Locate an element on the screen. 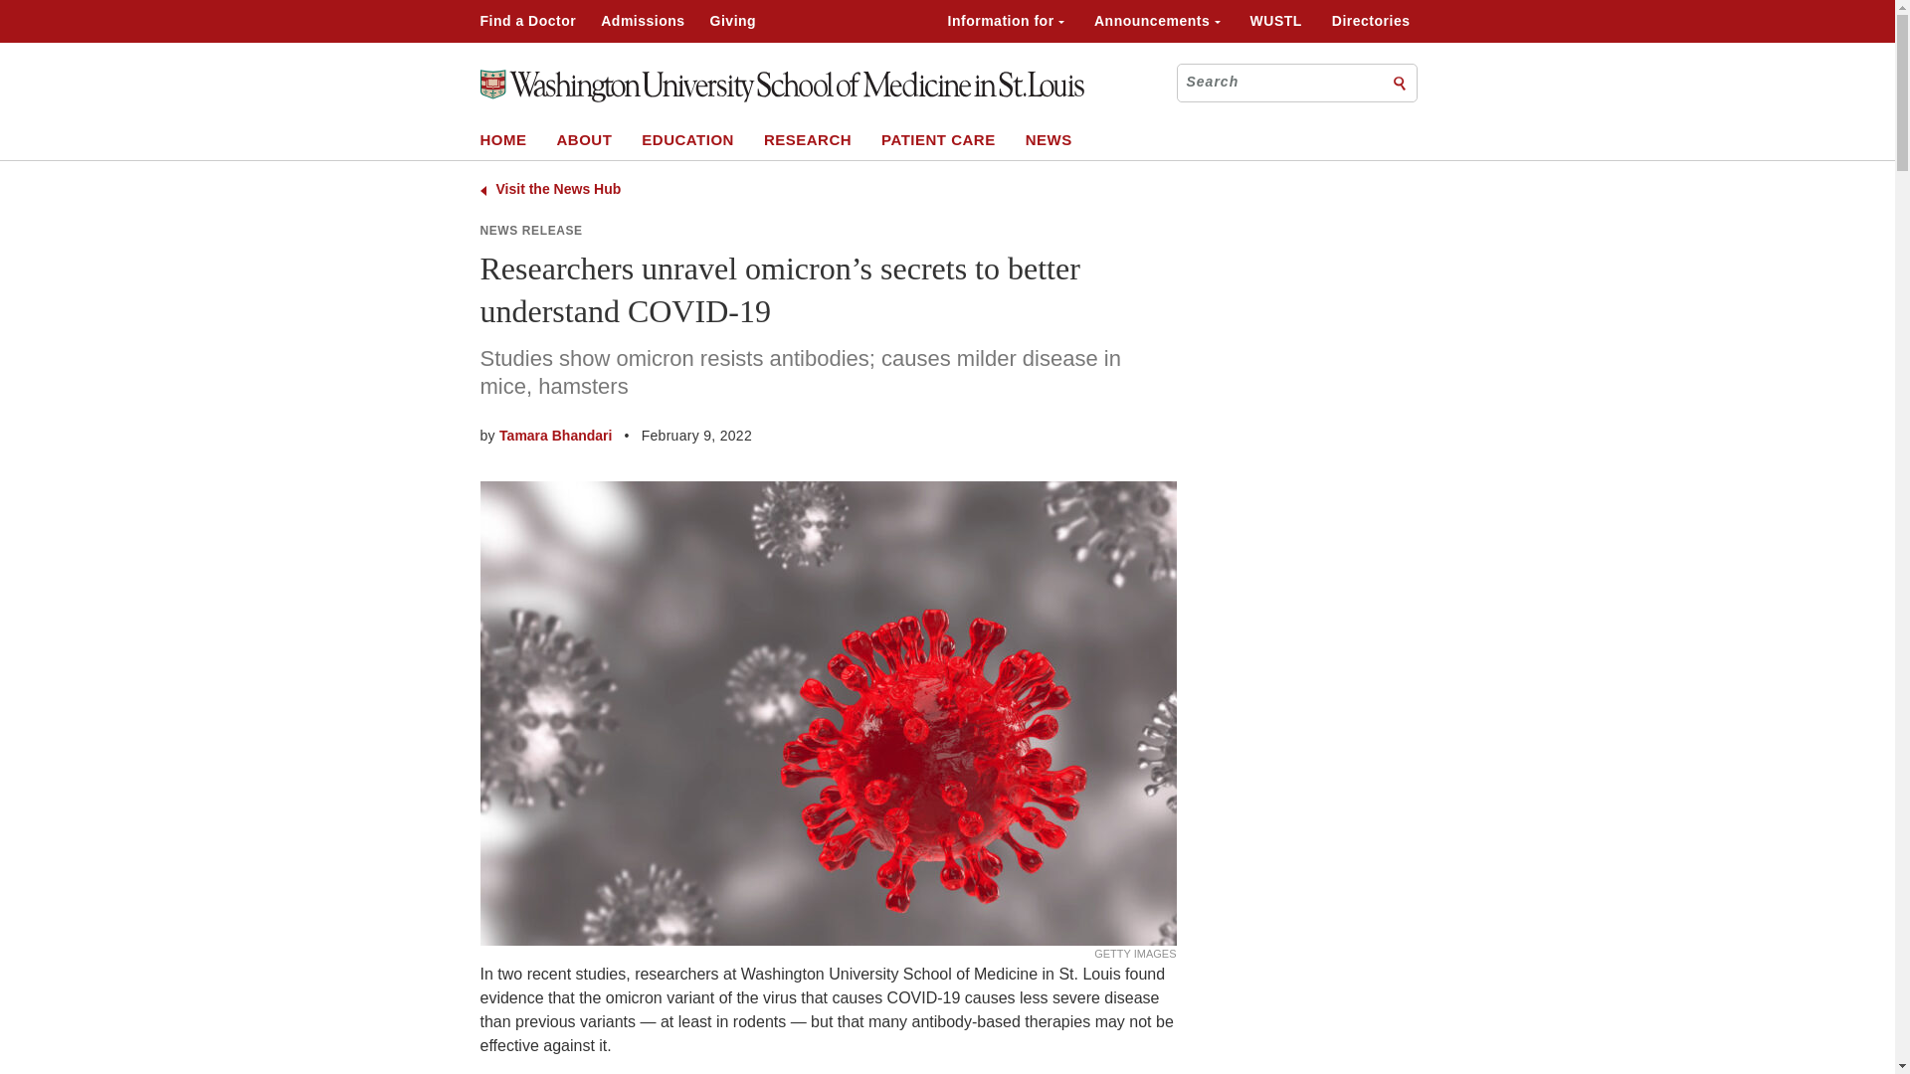  ABOUT is located at coordinates (585, 139).